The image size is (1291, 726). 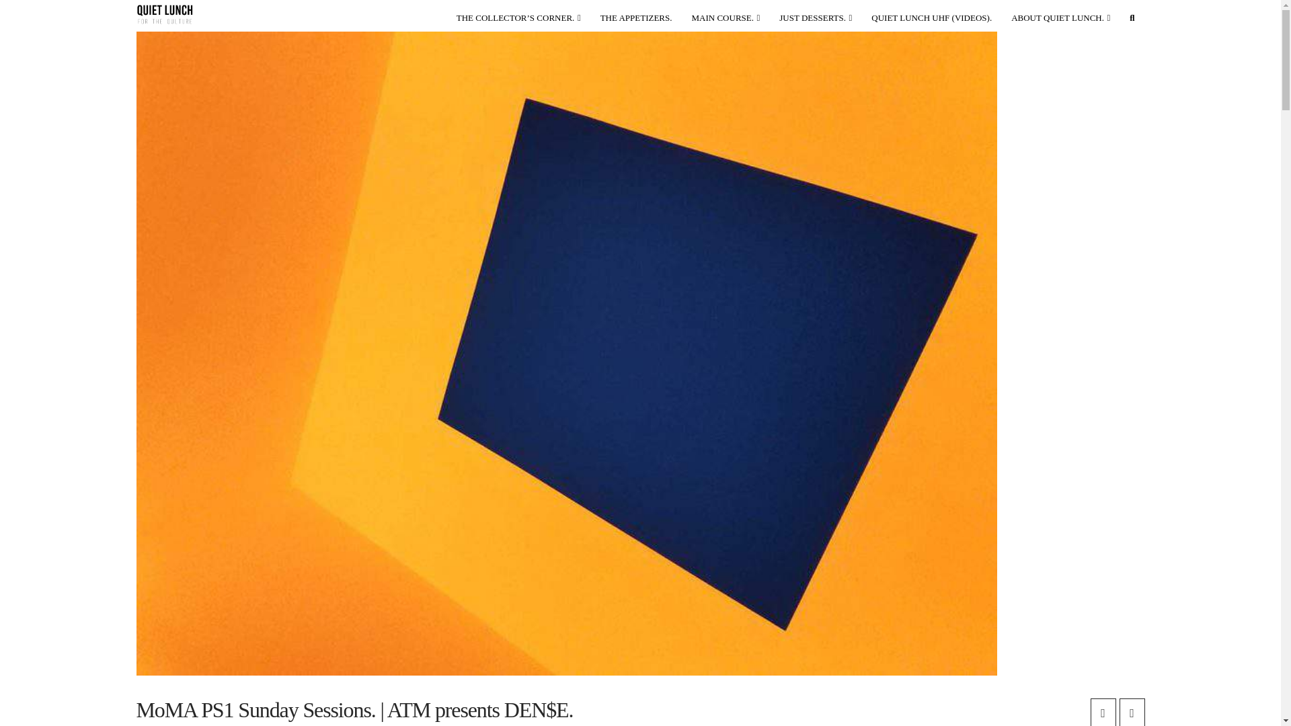 What do you see at coordinates (637, 15) in the screenshot?
I see `THE APPETIZERS.` at bounding box center [637, 15].